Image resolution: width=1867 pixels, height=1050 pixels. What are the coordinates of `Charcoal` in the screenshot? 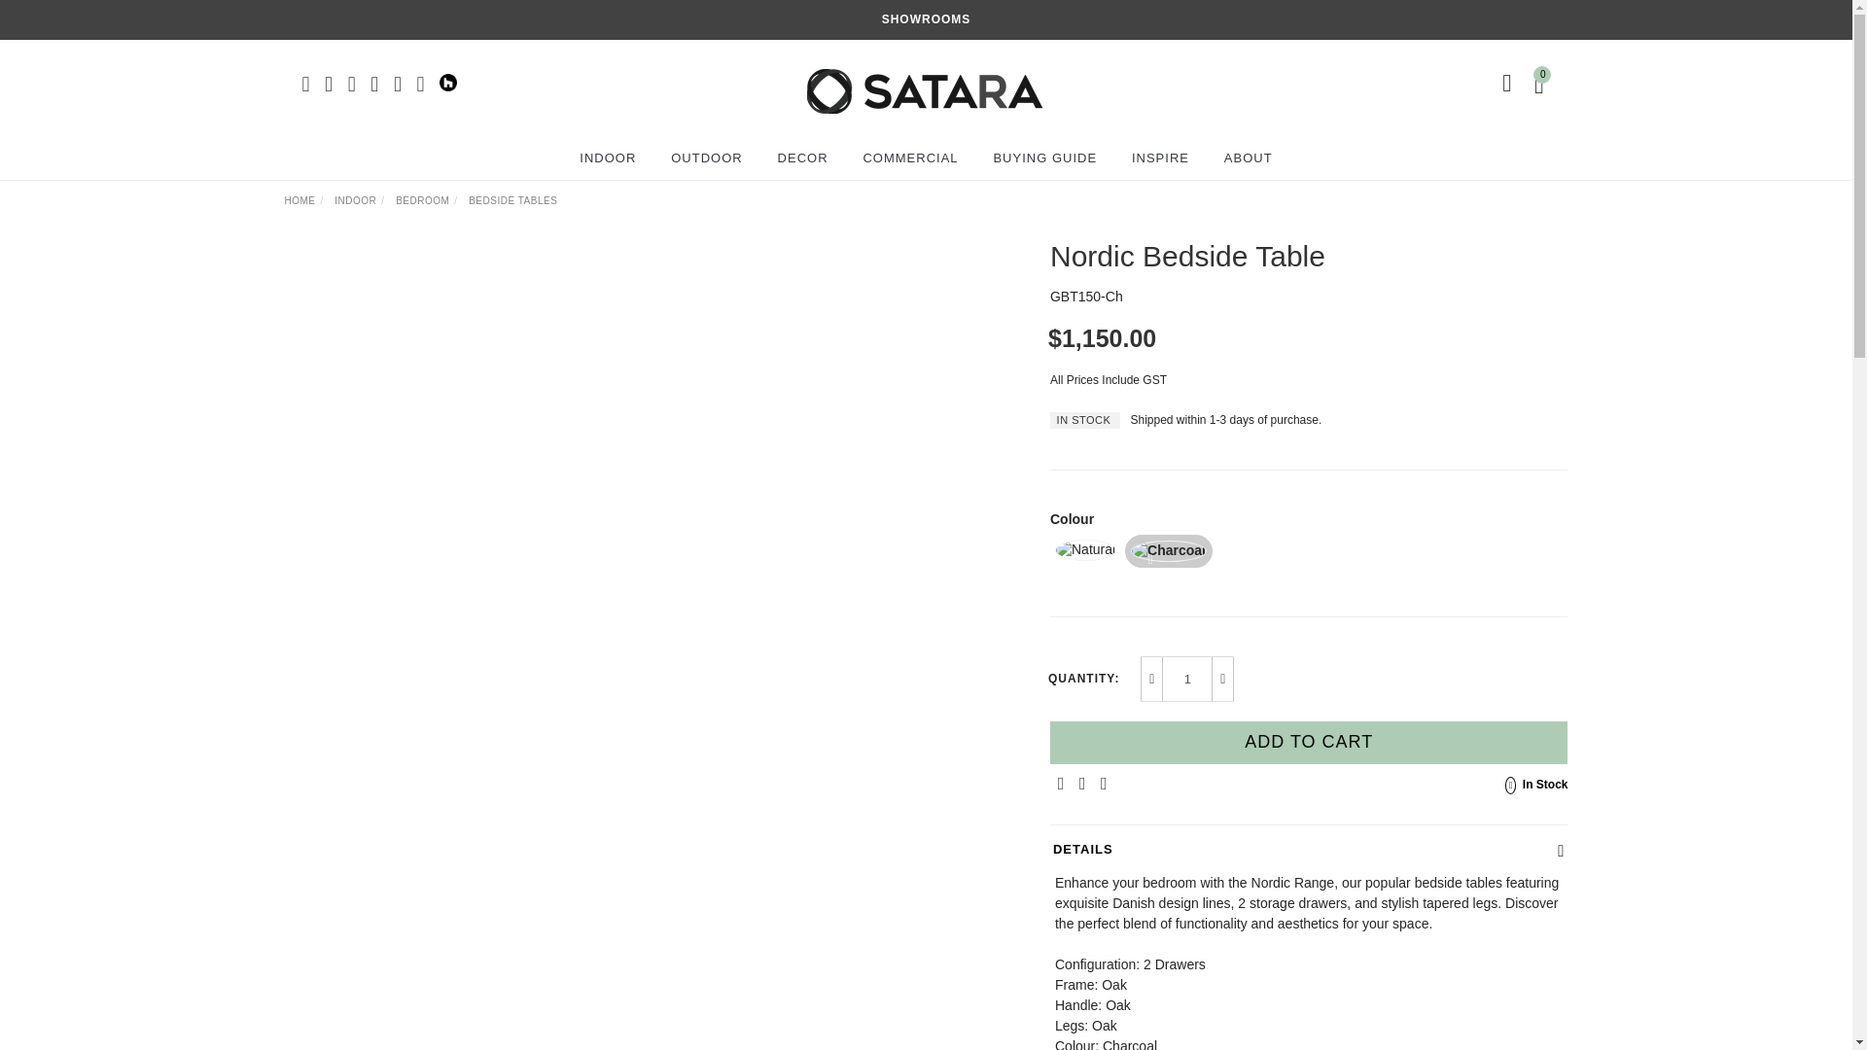 It's located at (1169, 550).